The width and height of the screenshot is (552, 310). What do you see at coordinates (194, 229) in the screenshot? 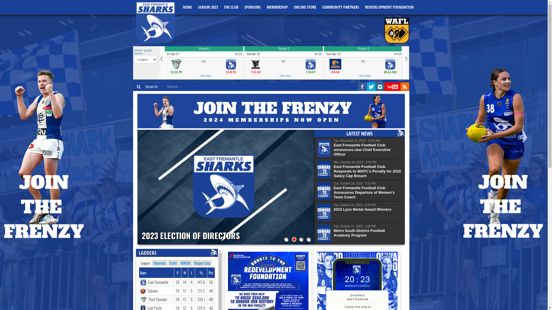
I see `WHAT TYPE OF SHARK ARE YOU?` at bounding box center [194, 229].